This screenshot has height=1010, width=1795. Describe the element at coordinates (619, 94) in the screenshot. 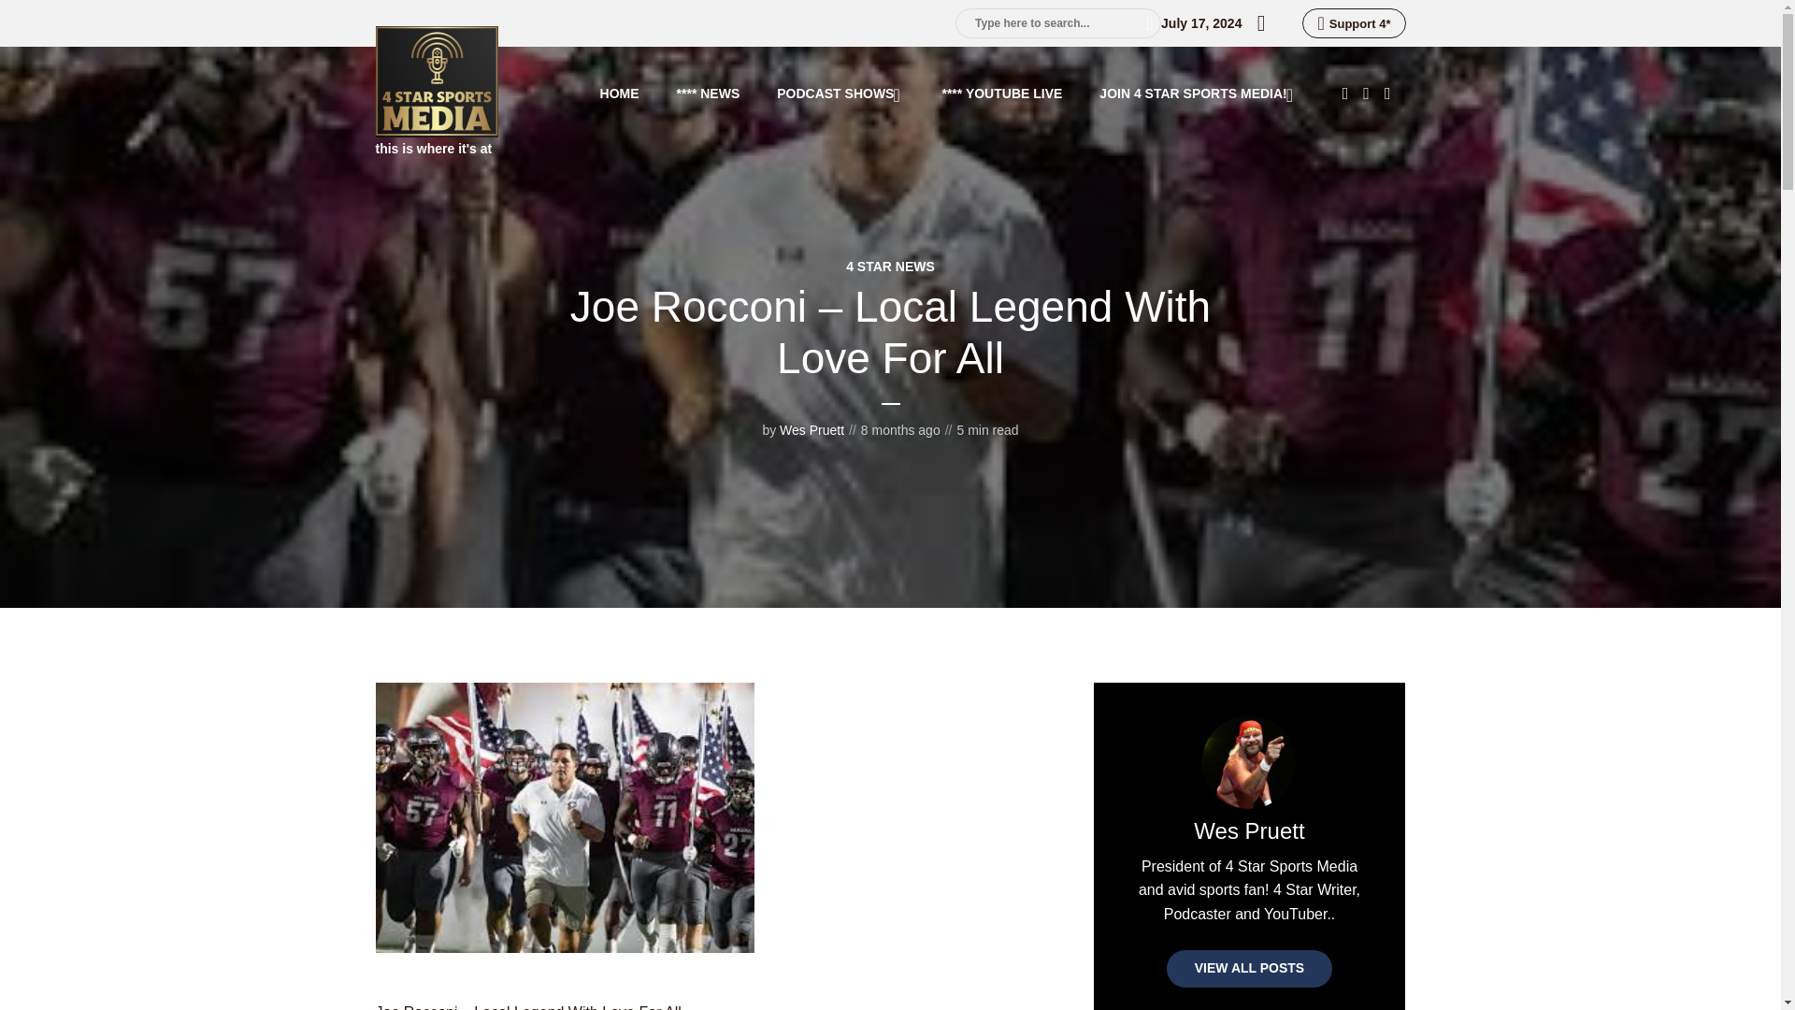

I see `HOME` at that location.